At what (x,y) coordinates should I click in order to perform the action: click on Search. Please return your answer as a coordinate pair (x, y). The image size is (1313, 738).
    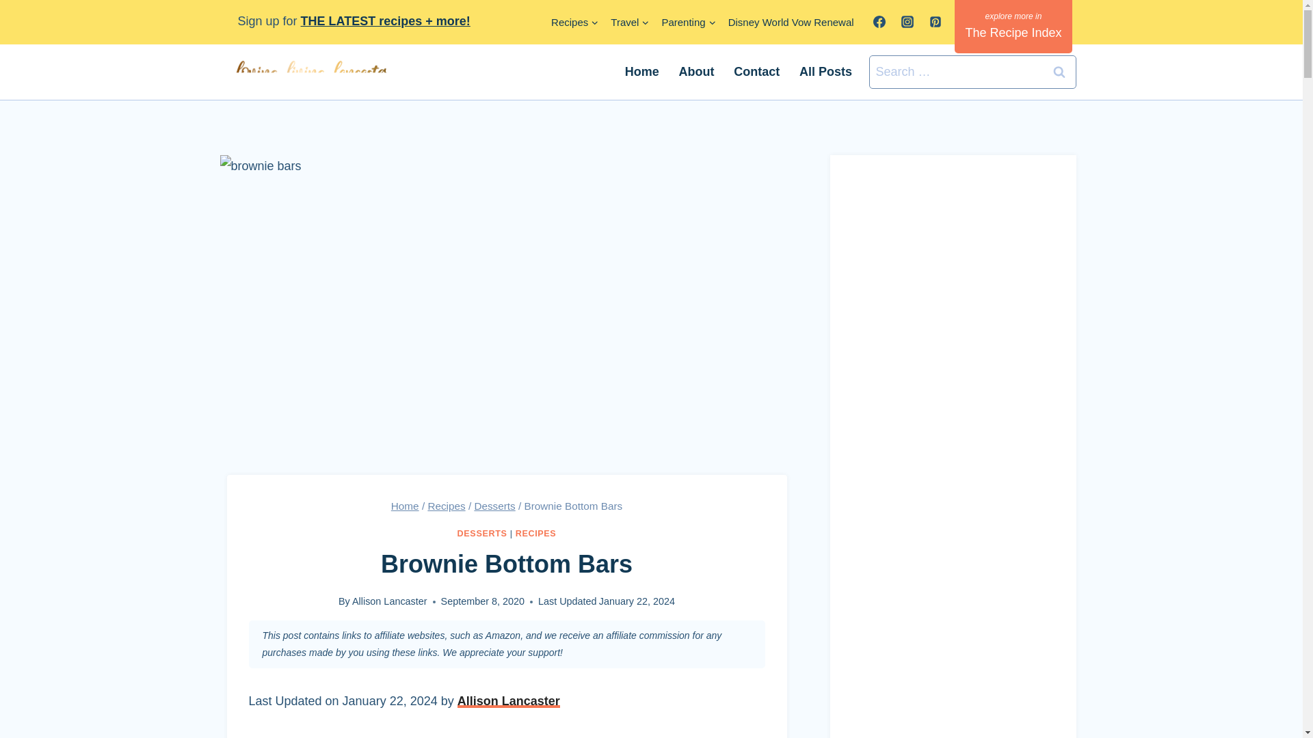
    Looking at the image, I should click on (1059, 72).